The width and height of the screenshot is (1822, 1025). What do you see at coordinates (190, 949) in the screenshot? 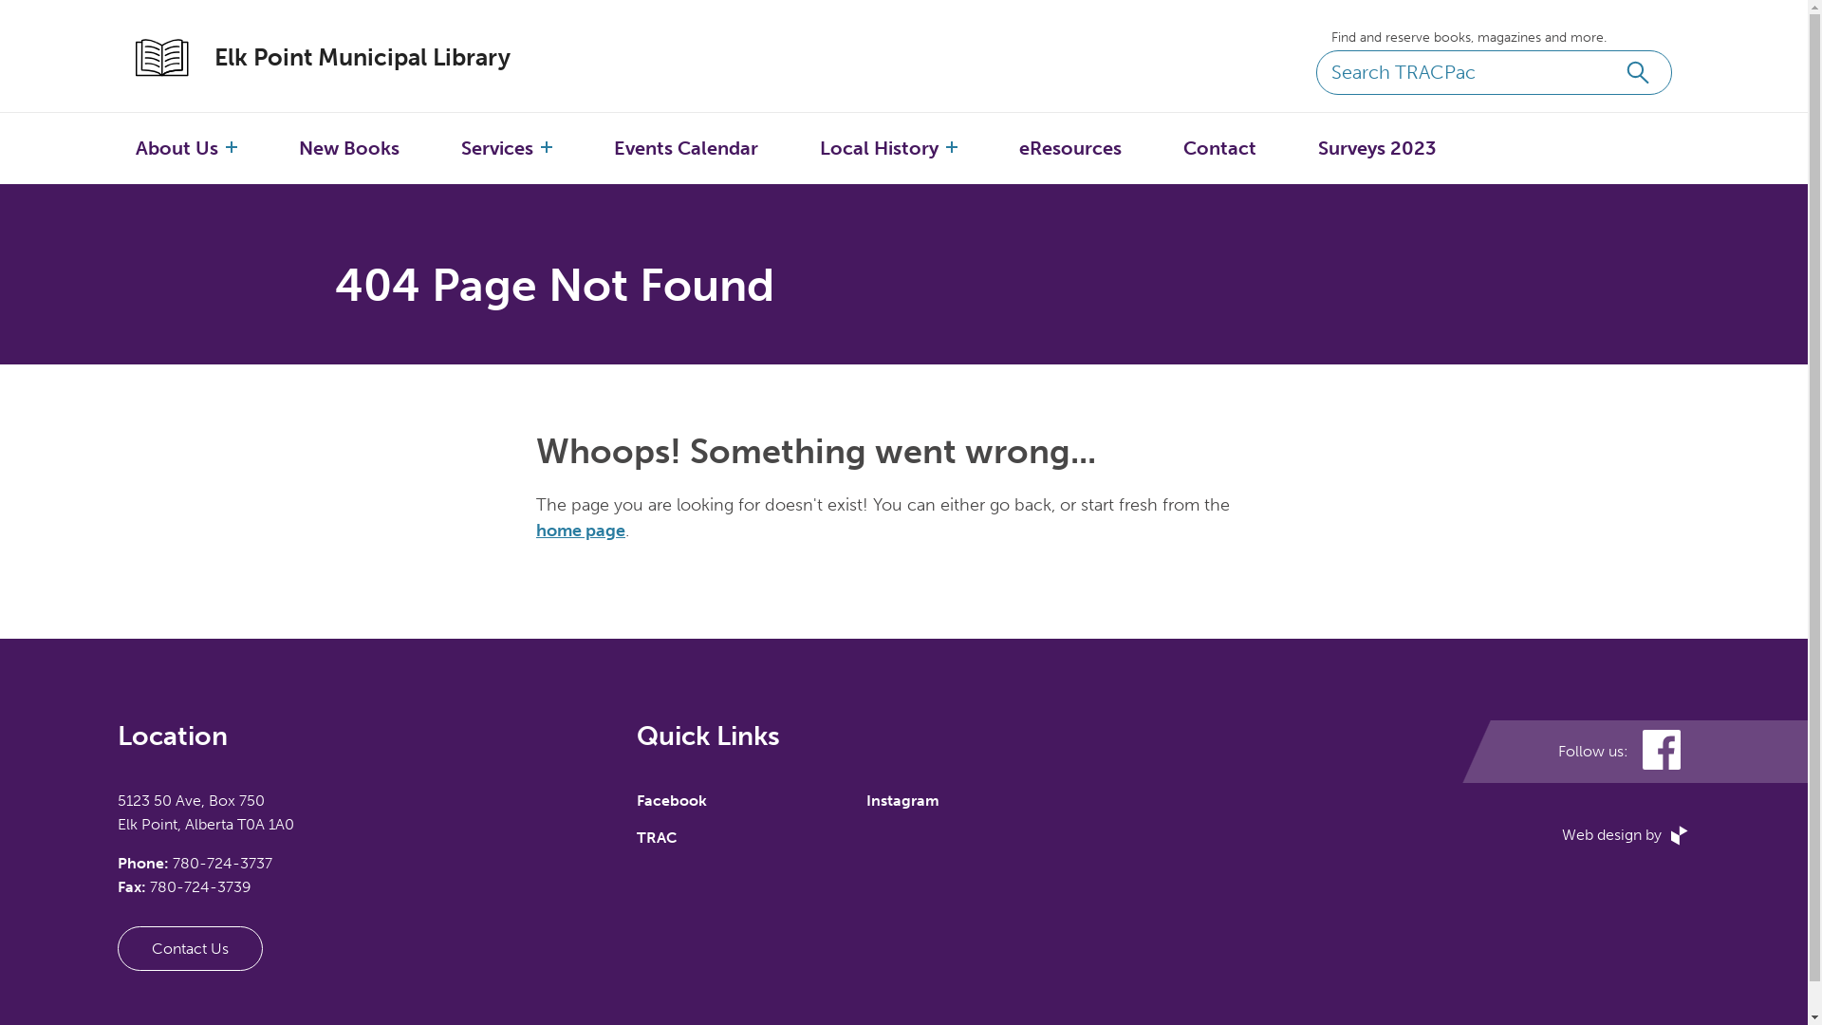
I see `Contact Us` at bounding box center [190, 949].